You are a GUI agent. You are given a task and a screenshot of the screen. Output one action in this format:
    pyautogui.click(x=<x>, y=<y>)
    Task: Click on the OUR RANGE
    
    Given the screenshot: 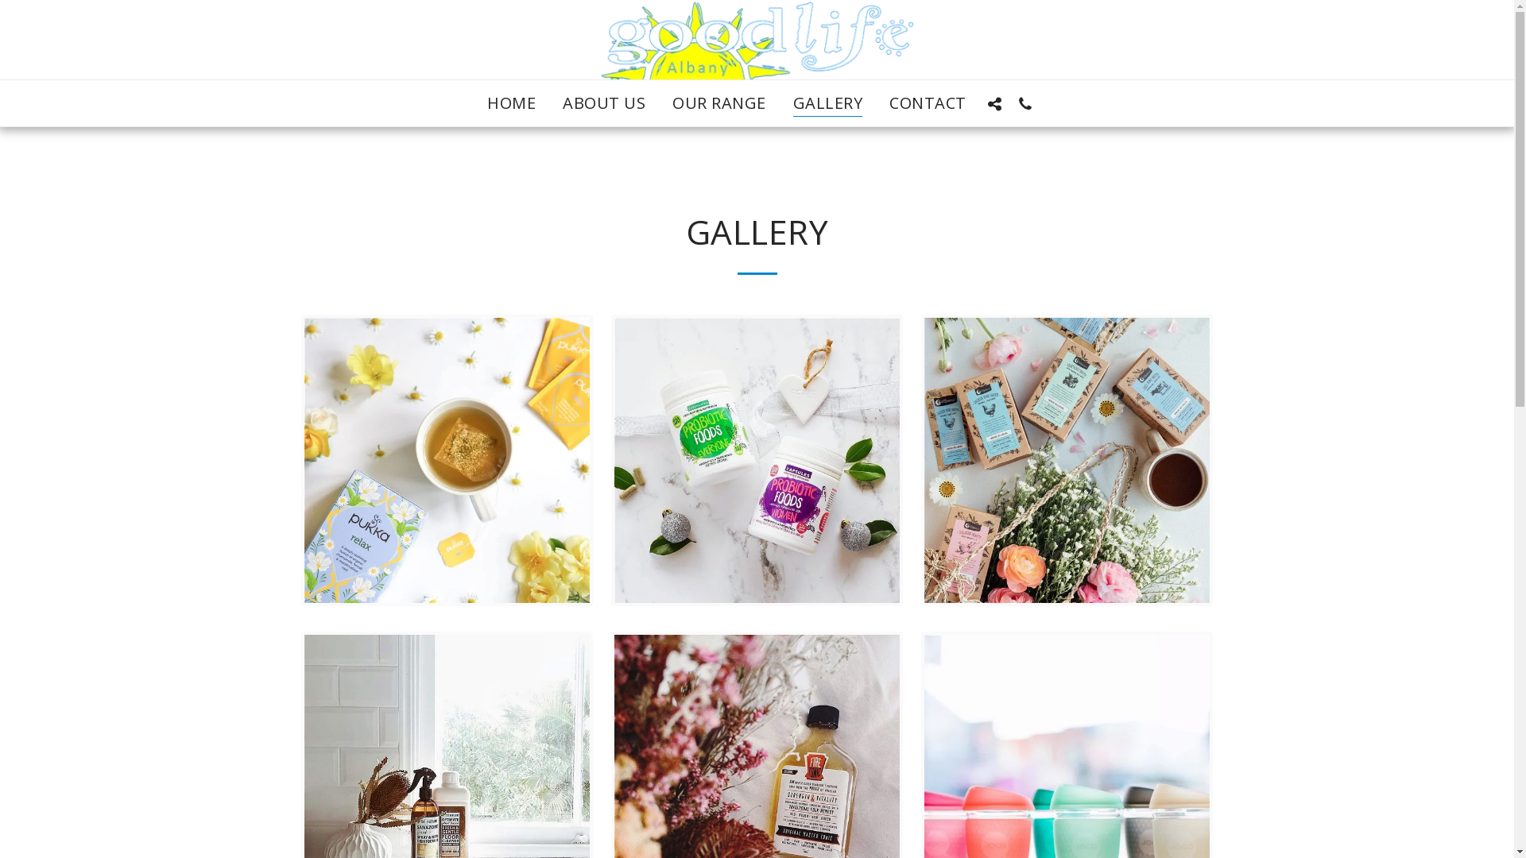 What is the action you would take?
    pyautogui.click(x=718, y=103)
    